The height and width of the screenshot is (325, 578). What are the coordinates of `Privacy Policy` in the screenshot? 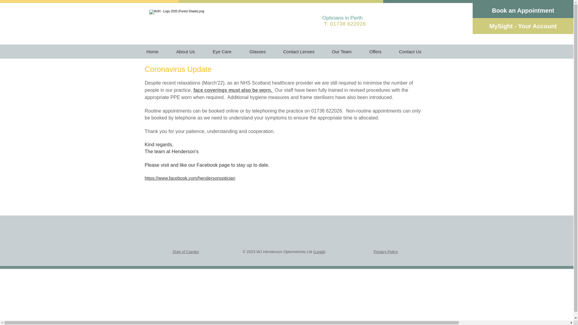 It's located at (386, 252).